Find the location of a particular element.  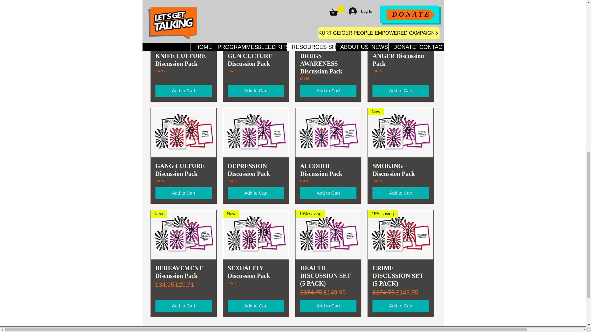

Add to Cart is located at coordinates (328, 193).